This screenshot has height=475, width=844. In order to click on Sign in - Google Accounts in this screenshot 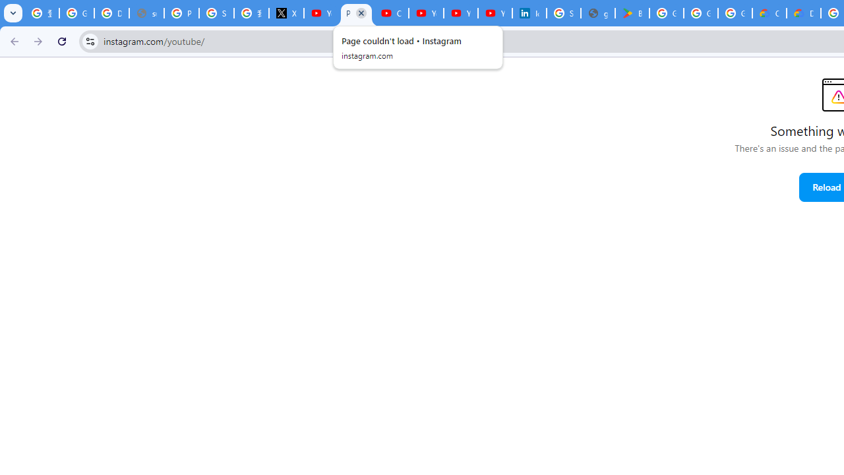, I will do `click(216, 13)`.